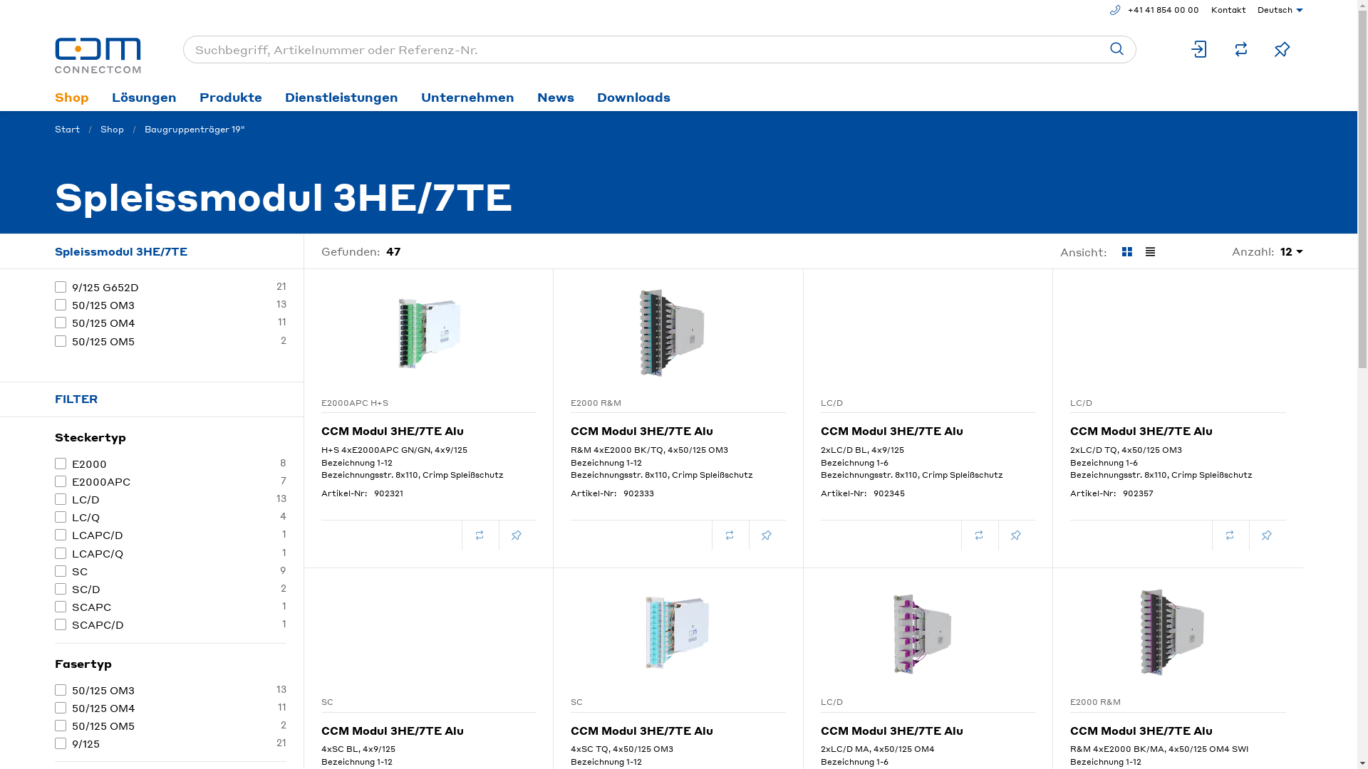  Describe the element at coordinates (1159, 702) in the screenshot. I see `E2000 R&M` at that location.